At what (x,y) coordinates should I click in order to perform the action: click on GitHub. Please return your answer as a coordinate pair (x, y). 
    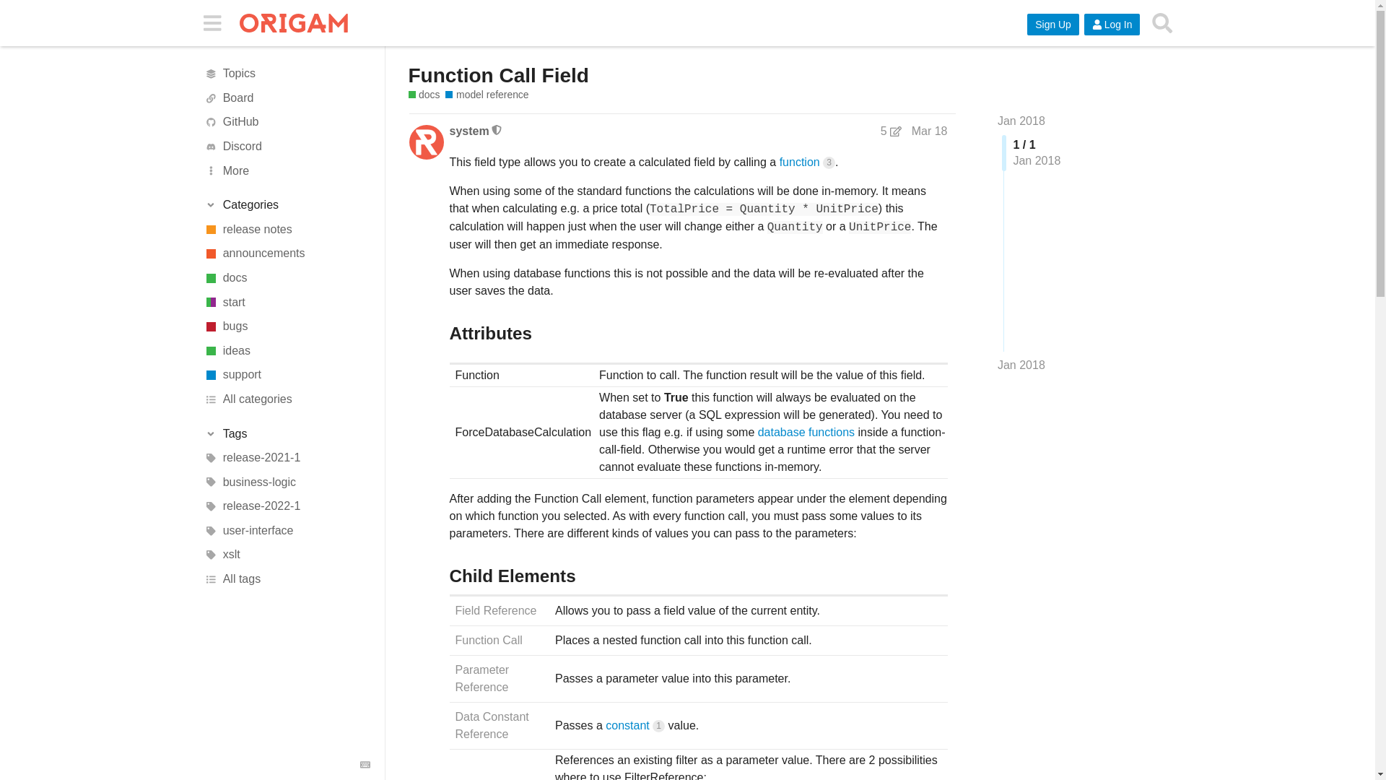
    Looking at the image, I should click on (287, 123).